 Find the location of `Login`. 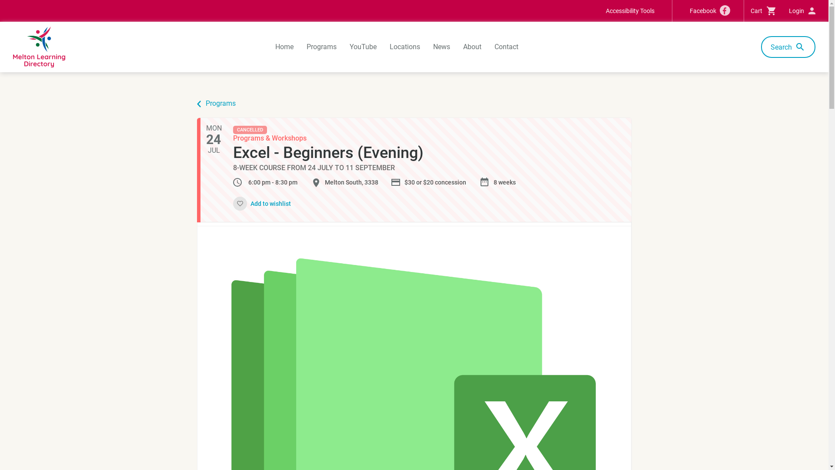

Login is located at coordinates (802, 11).